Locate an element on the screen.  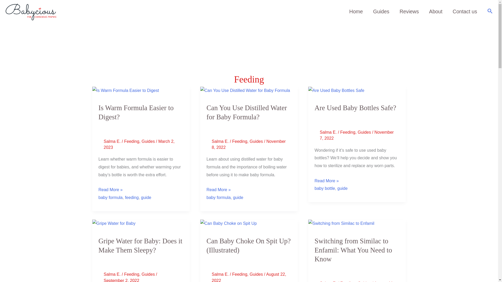
Feeding is located at coordinates (239, 141).